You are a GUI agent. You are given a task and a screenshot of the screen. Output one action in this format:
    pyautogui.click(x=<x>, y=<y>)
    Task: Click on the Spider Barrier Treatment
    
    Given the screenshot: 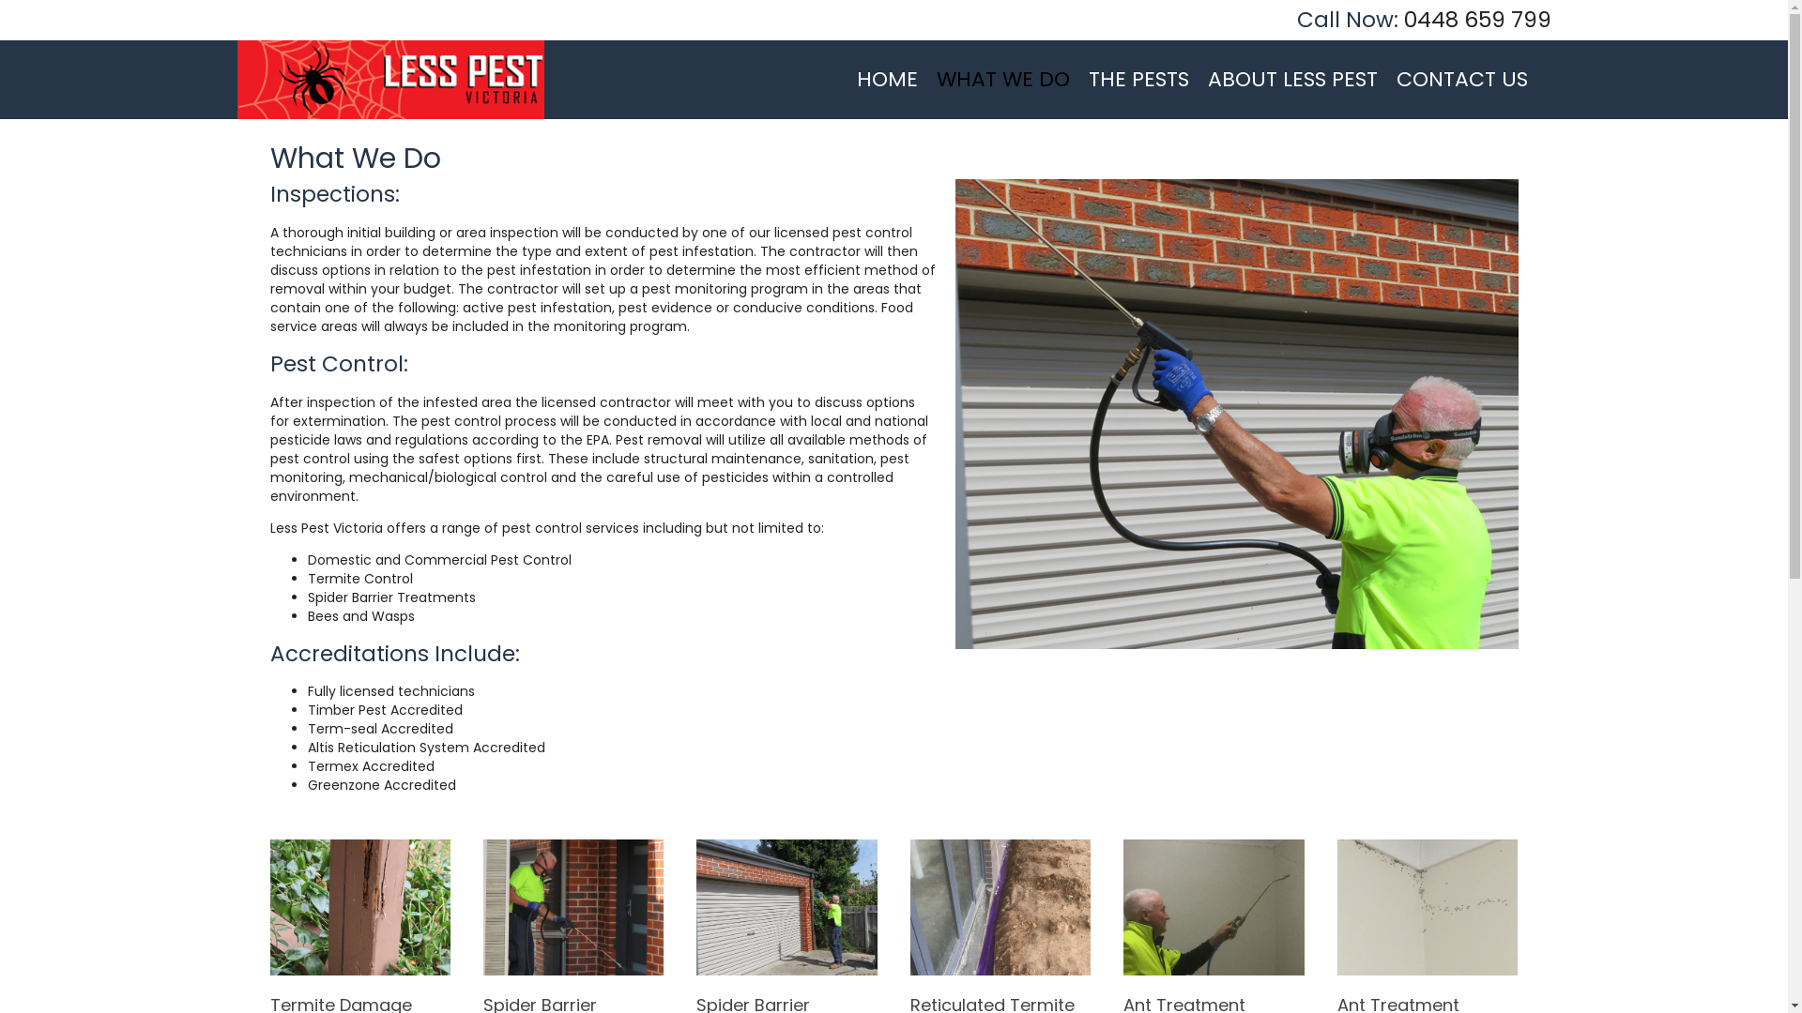 What is the action you would take?
    pyautogui.click(x=573, y=907)
    